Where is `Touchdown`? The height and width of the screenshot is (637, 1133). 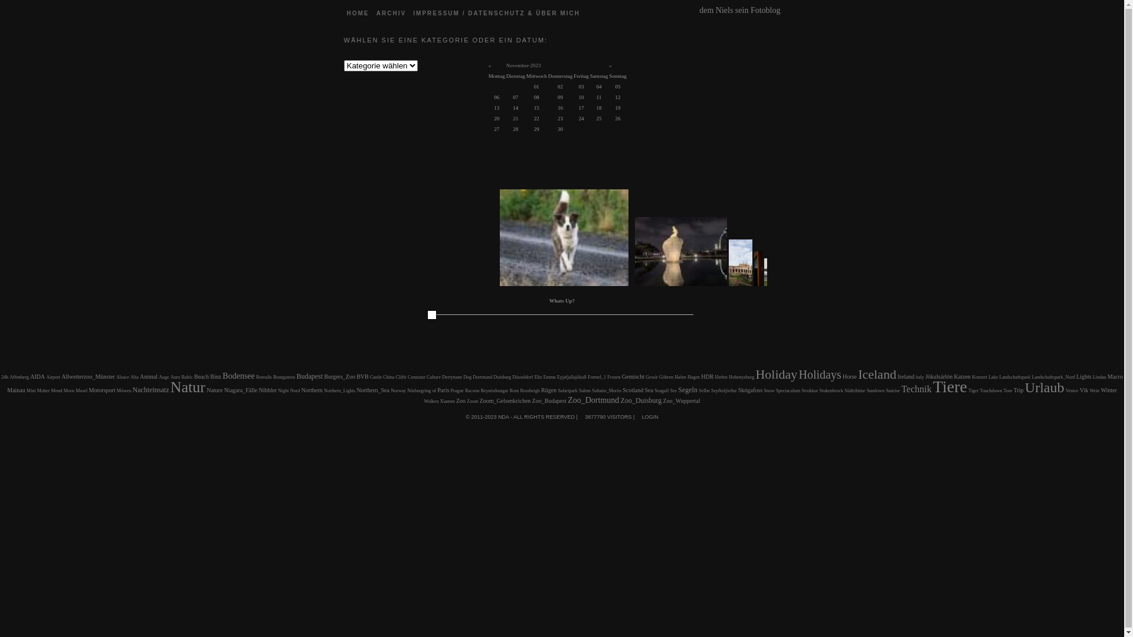 Touchdown is located at coordinates (991, 390).